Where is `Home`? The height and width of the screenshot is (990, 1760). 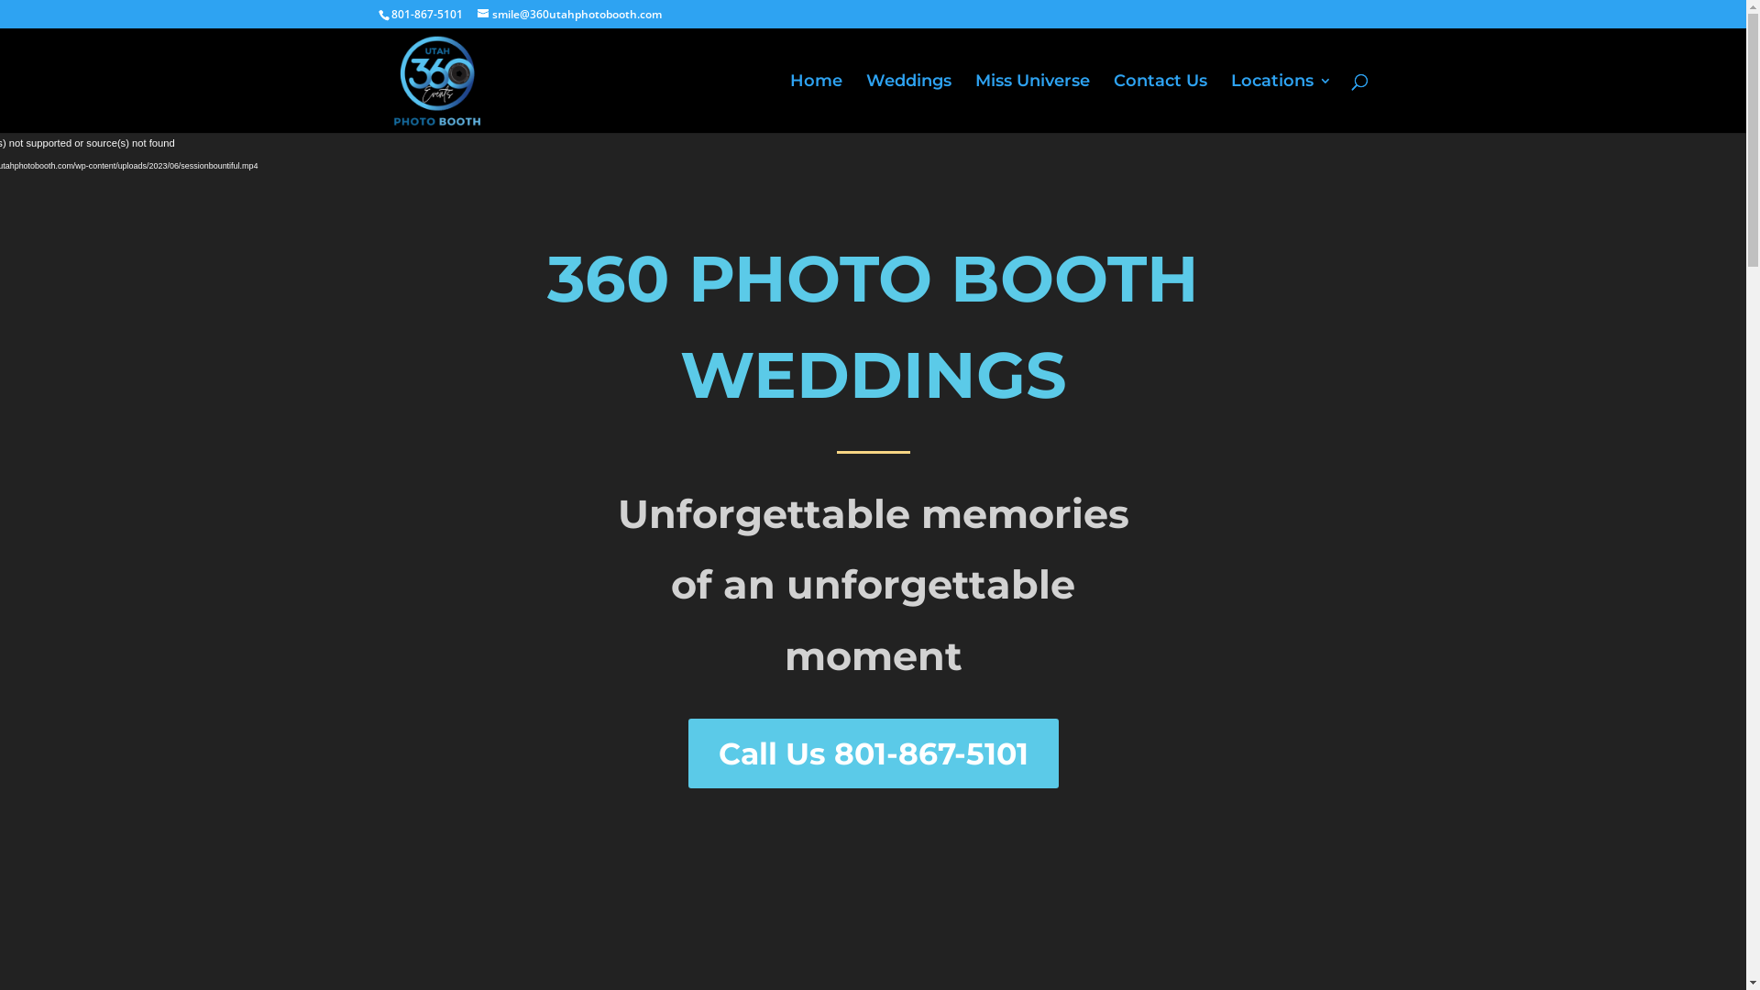 Home is located at coordinates (816, 104).